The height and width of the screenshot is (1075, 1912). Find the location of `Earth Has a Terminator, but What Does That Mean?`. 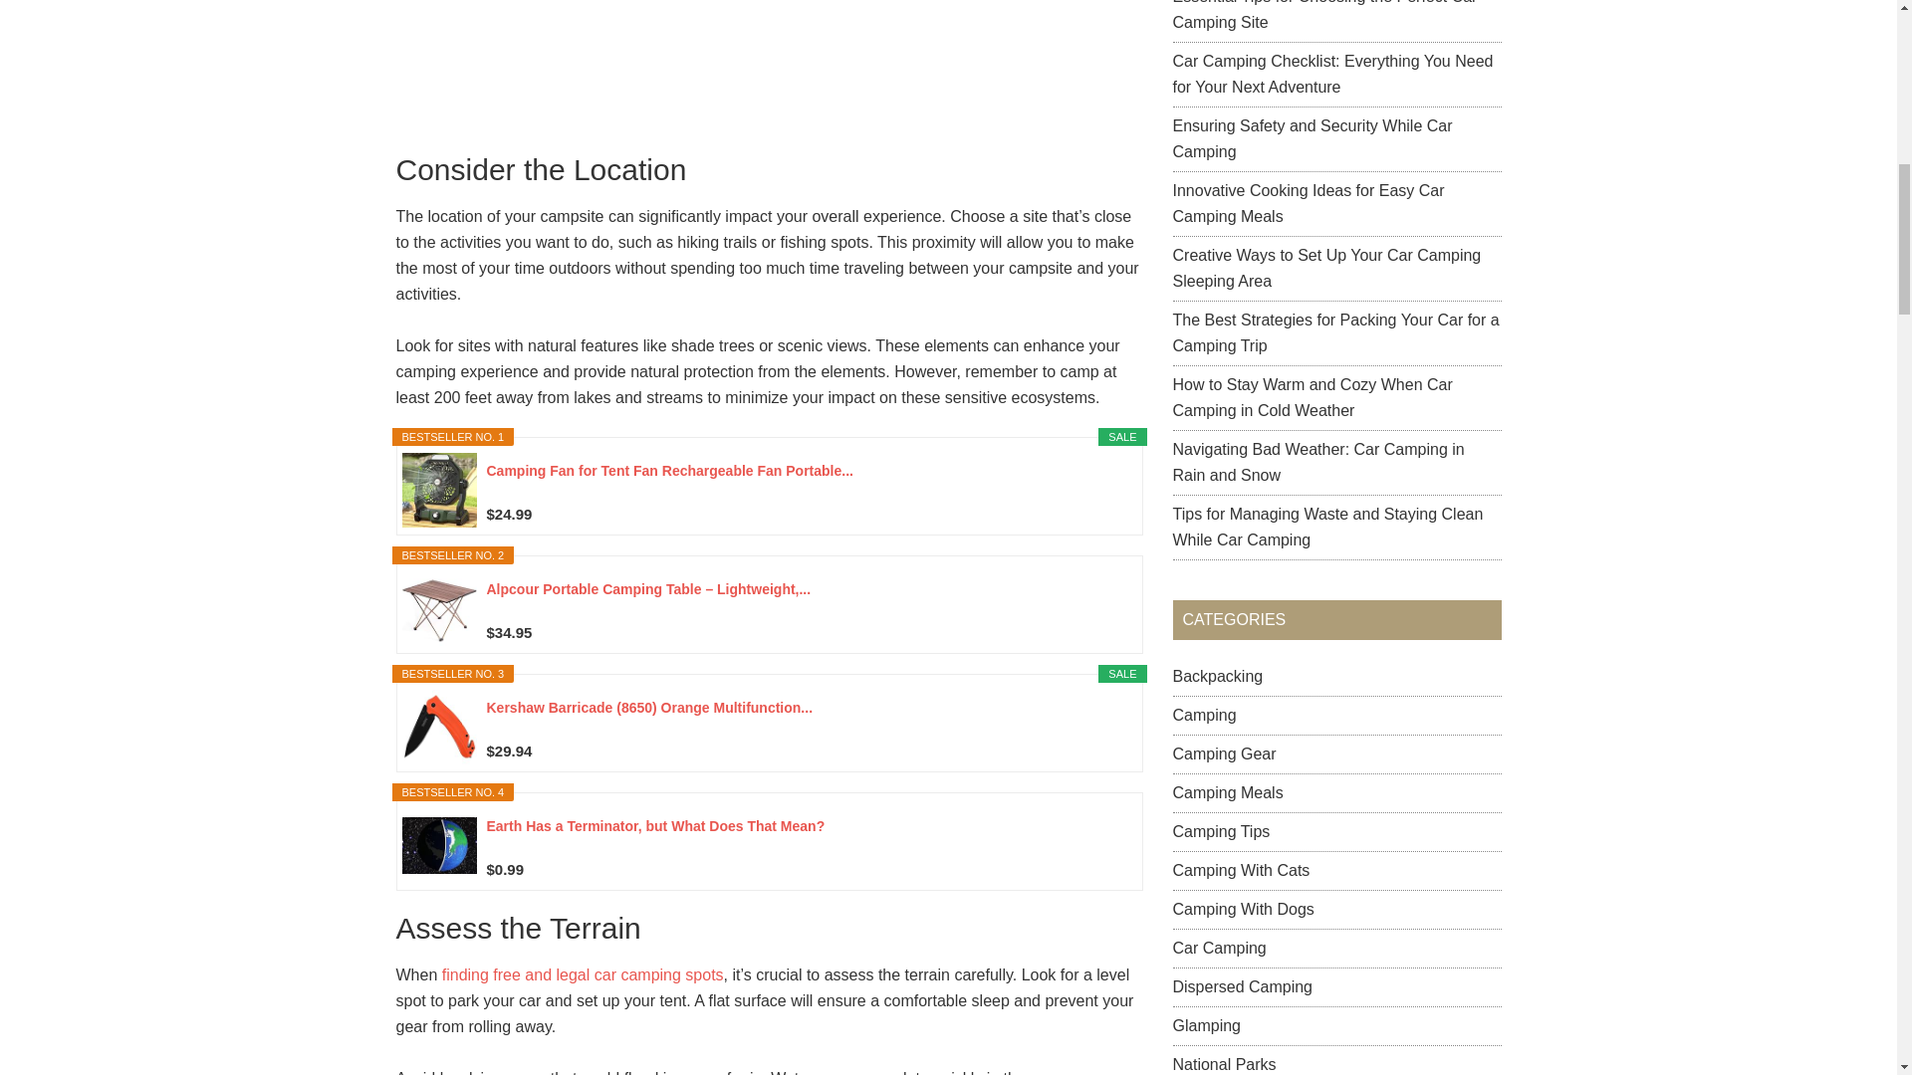

Earth Has a Terminator, but What Does That Mean? is located at coordinates (805, 835).